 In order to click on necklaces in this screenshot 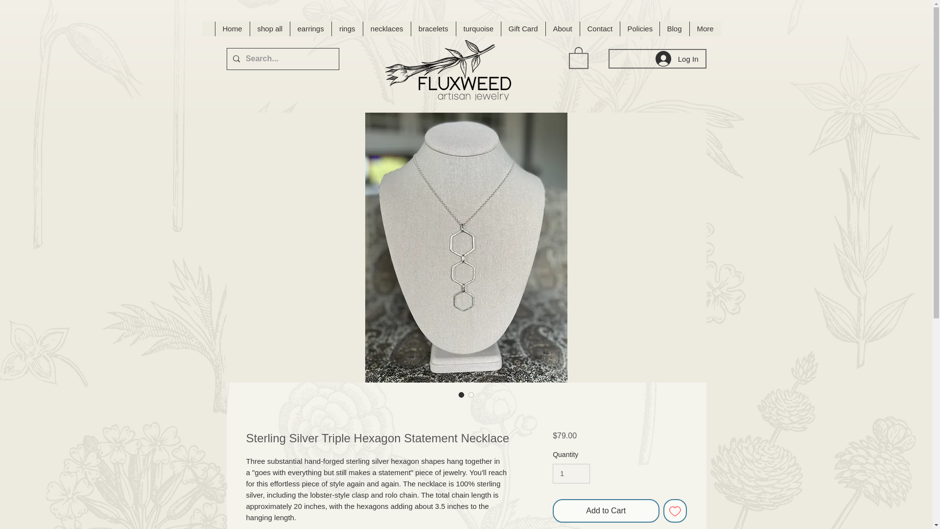, I will do `click(386, 29)`.